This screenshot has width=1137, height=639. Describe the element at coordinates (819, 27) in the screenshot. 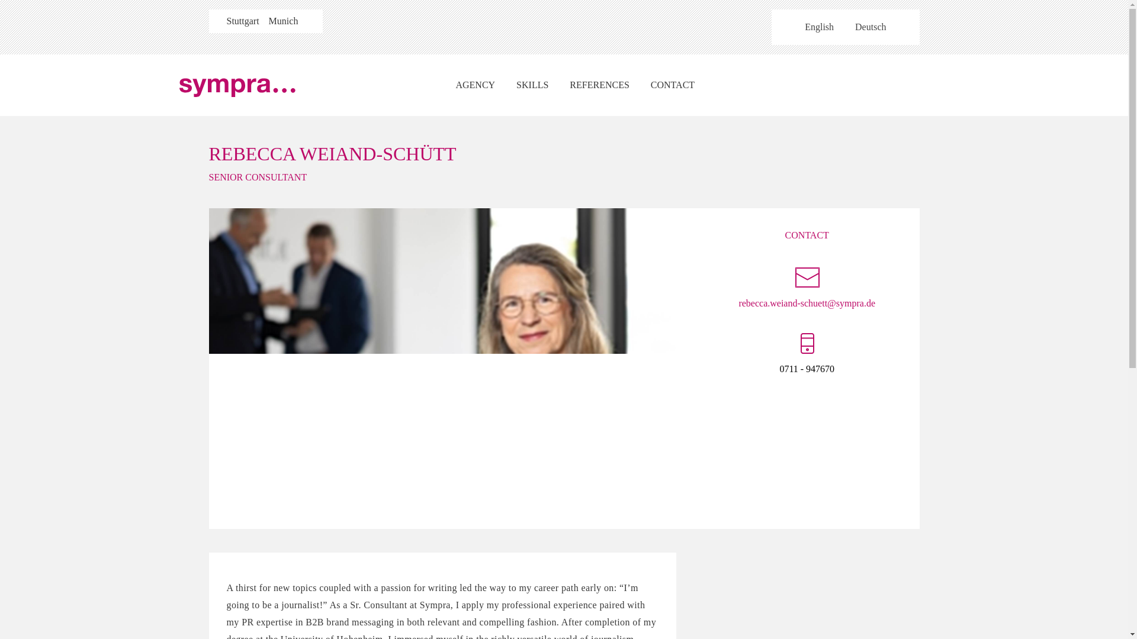

I see `English` at that location.